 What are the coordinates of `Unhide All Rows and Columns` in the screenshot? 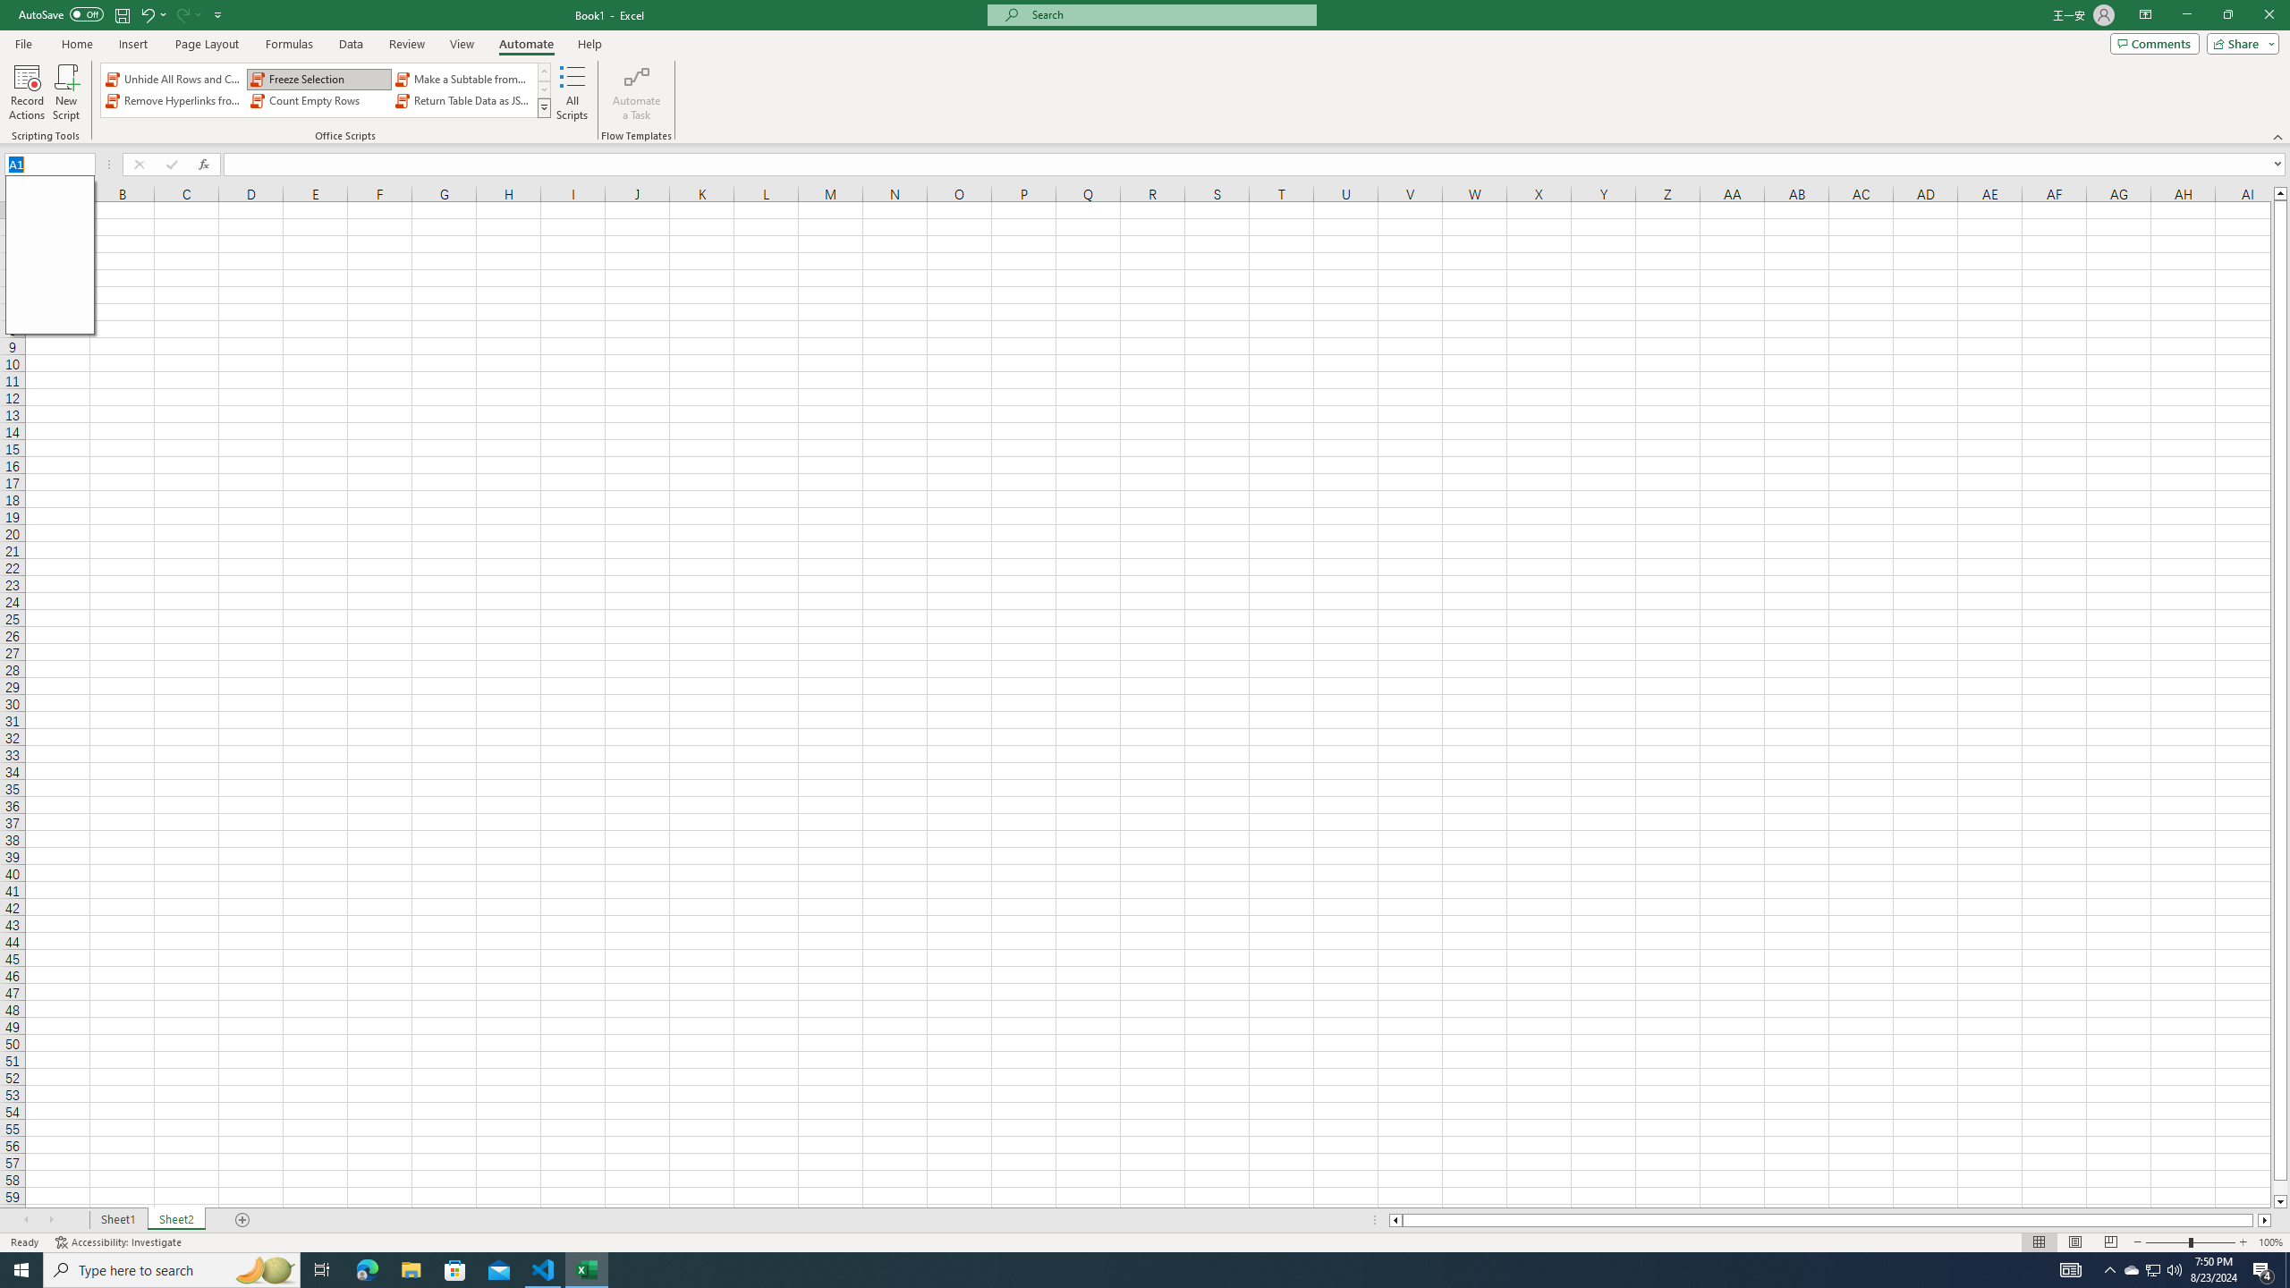 It's located at (175, 79).